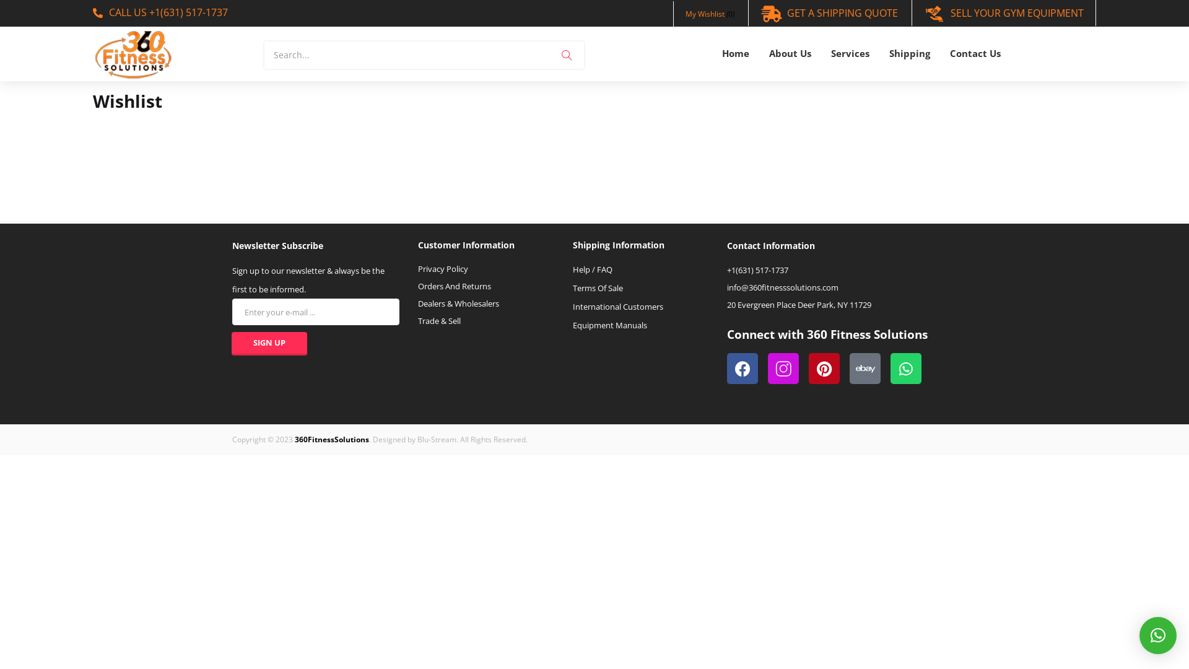 This screenshot has height=669, width=1189. What do you see at coordinates (593, 269) in the screenshot?
I see `Help / FAQ` at bounding box center [593, 269].